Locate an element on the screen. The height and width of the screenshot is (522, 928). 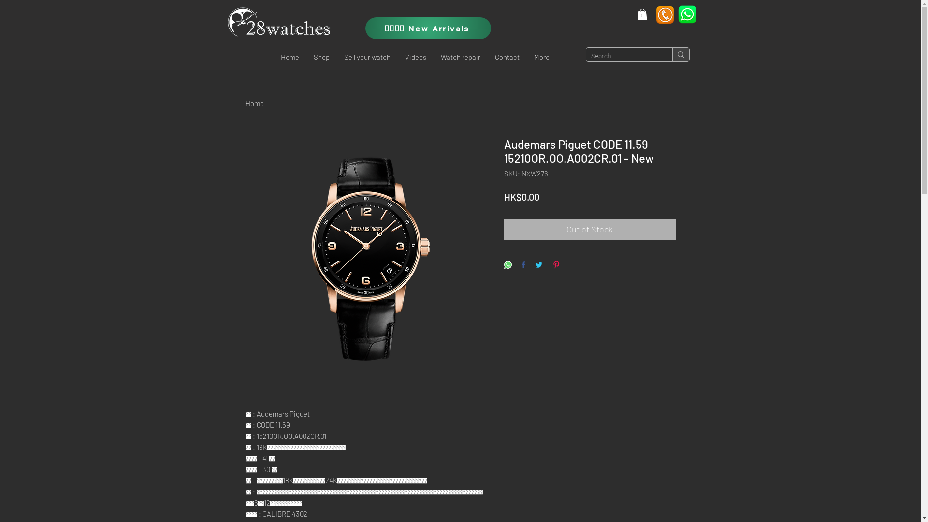
Sell your watch is located at coordinates (367, 57).